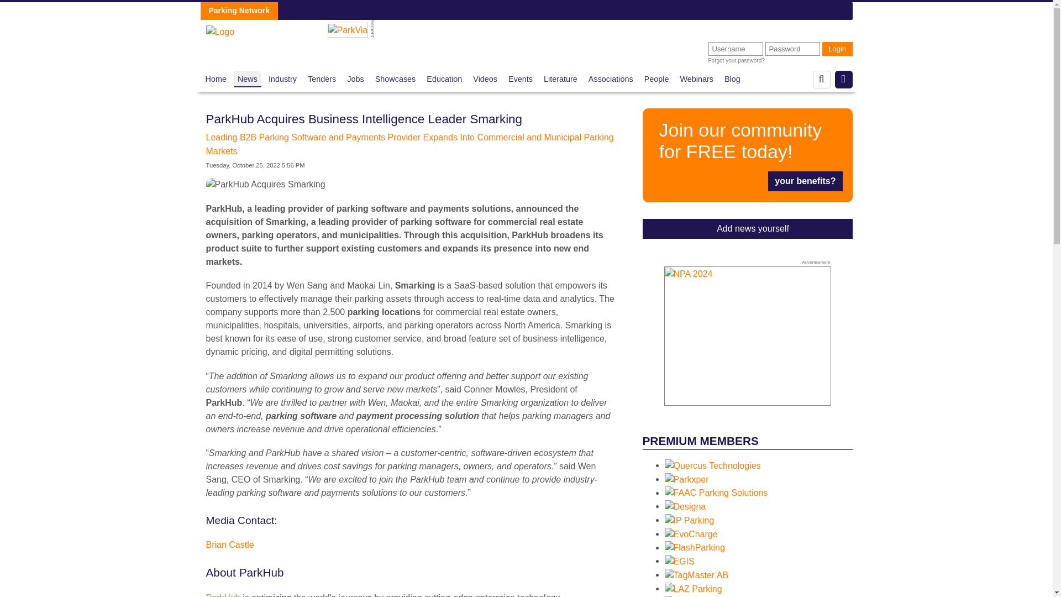 This screenshot has width=1061, height=597. I want to click on Register here, so click(747, 155).